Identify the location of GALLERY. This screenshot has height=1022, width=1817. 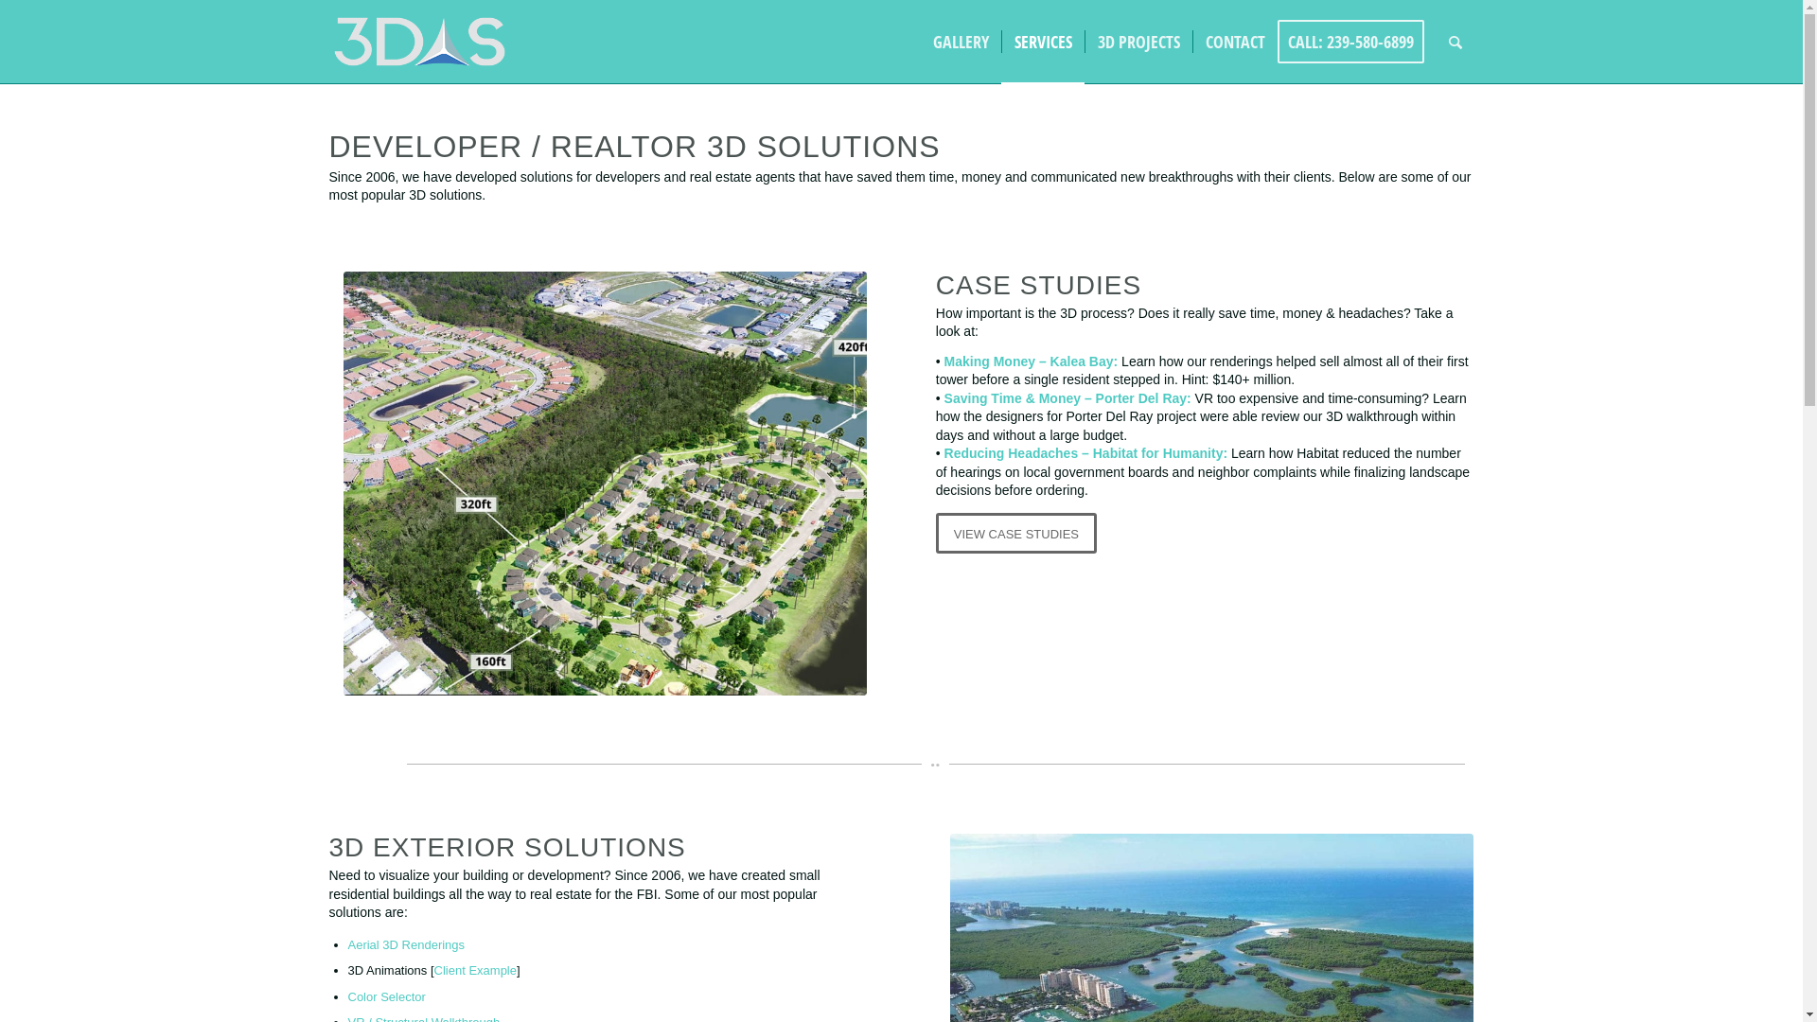
(960, 42).